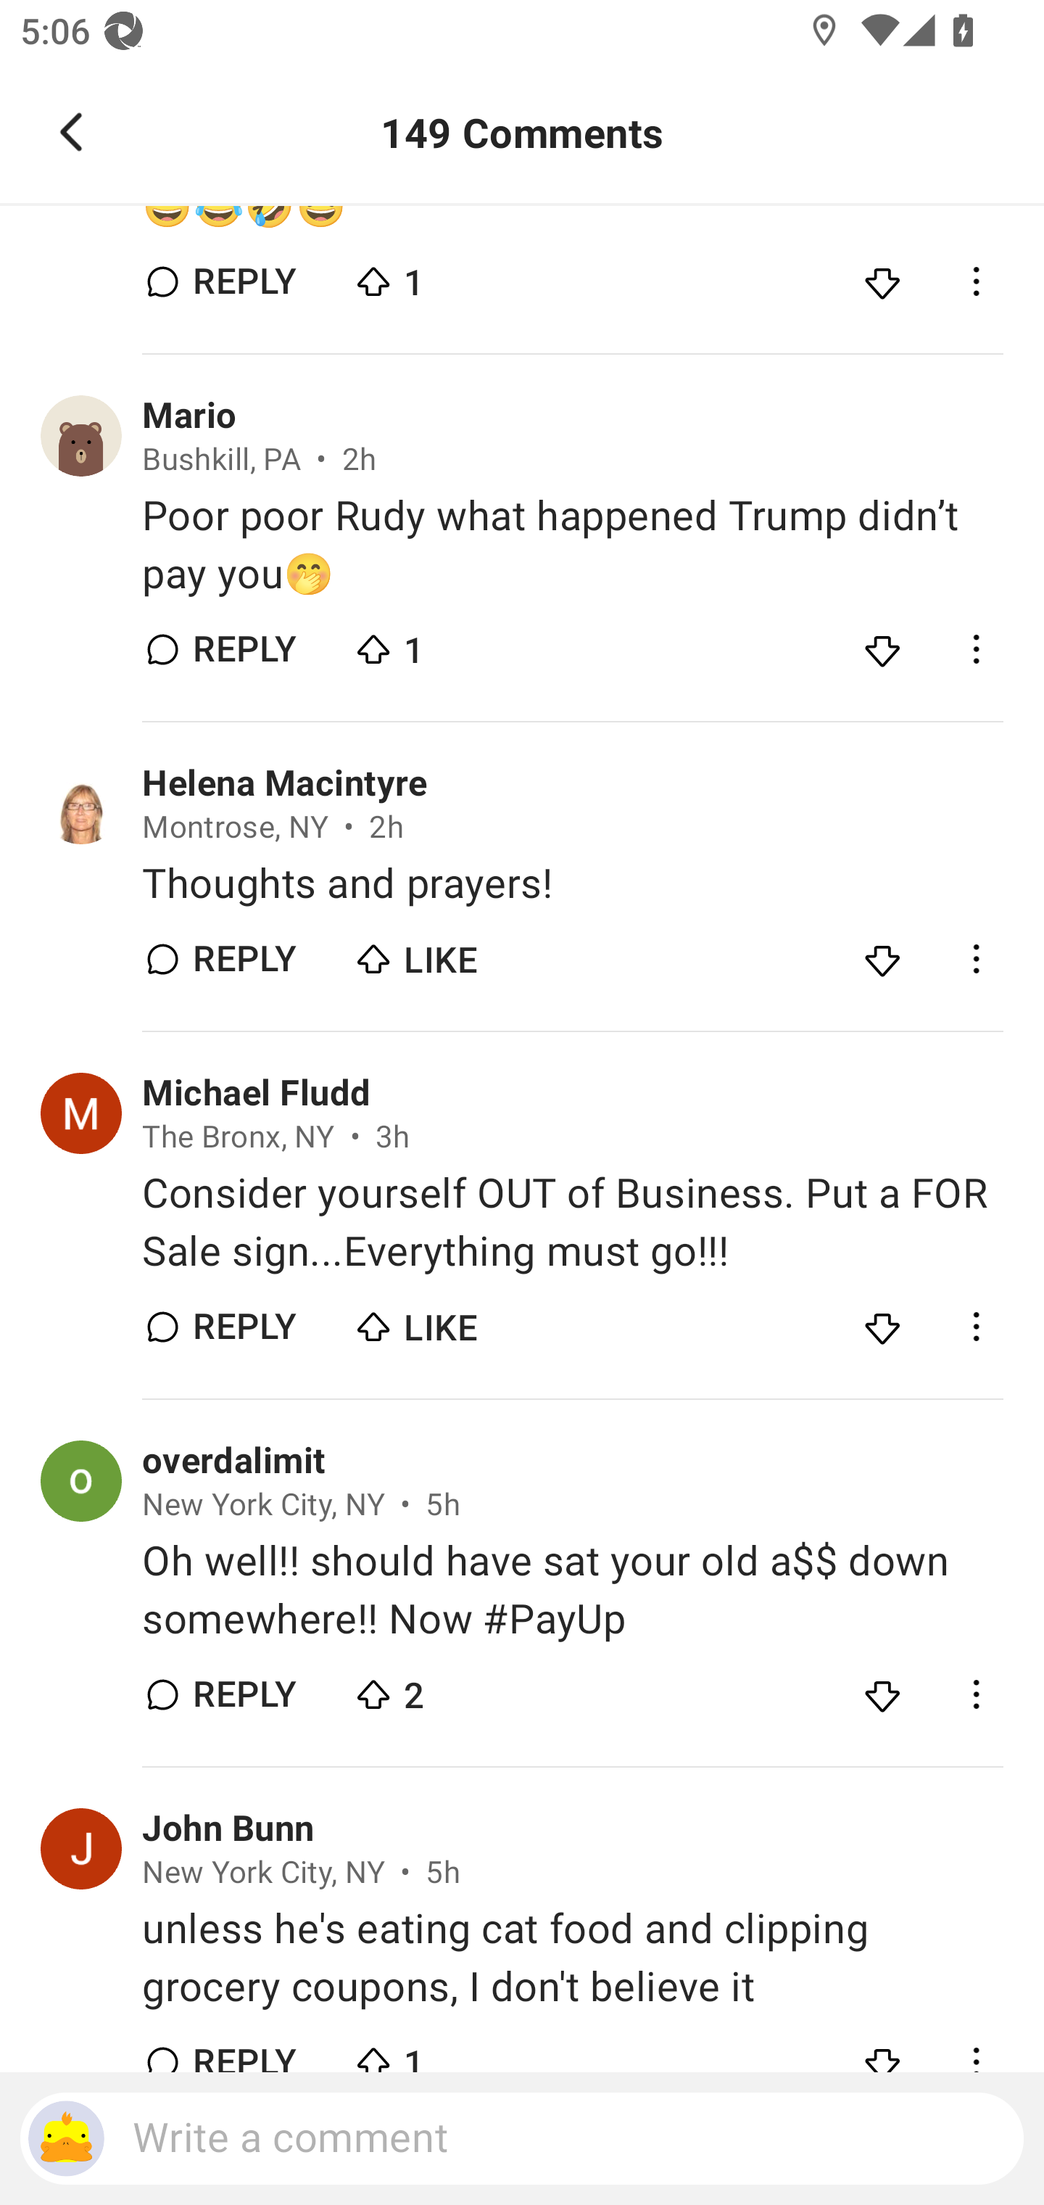 This screenshot has height=2205, width=1044. Describe the element at coordinates (522, 2138) in the screenshot. I see `Write a comment` at that location.